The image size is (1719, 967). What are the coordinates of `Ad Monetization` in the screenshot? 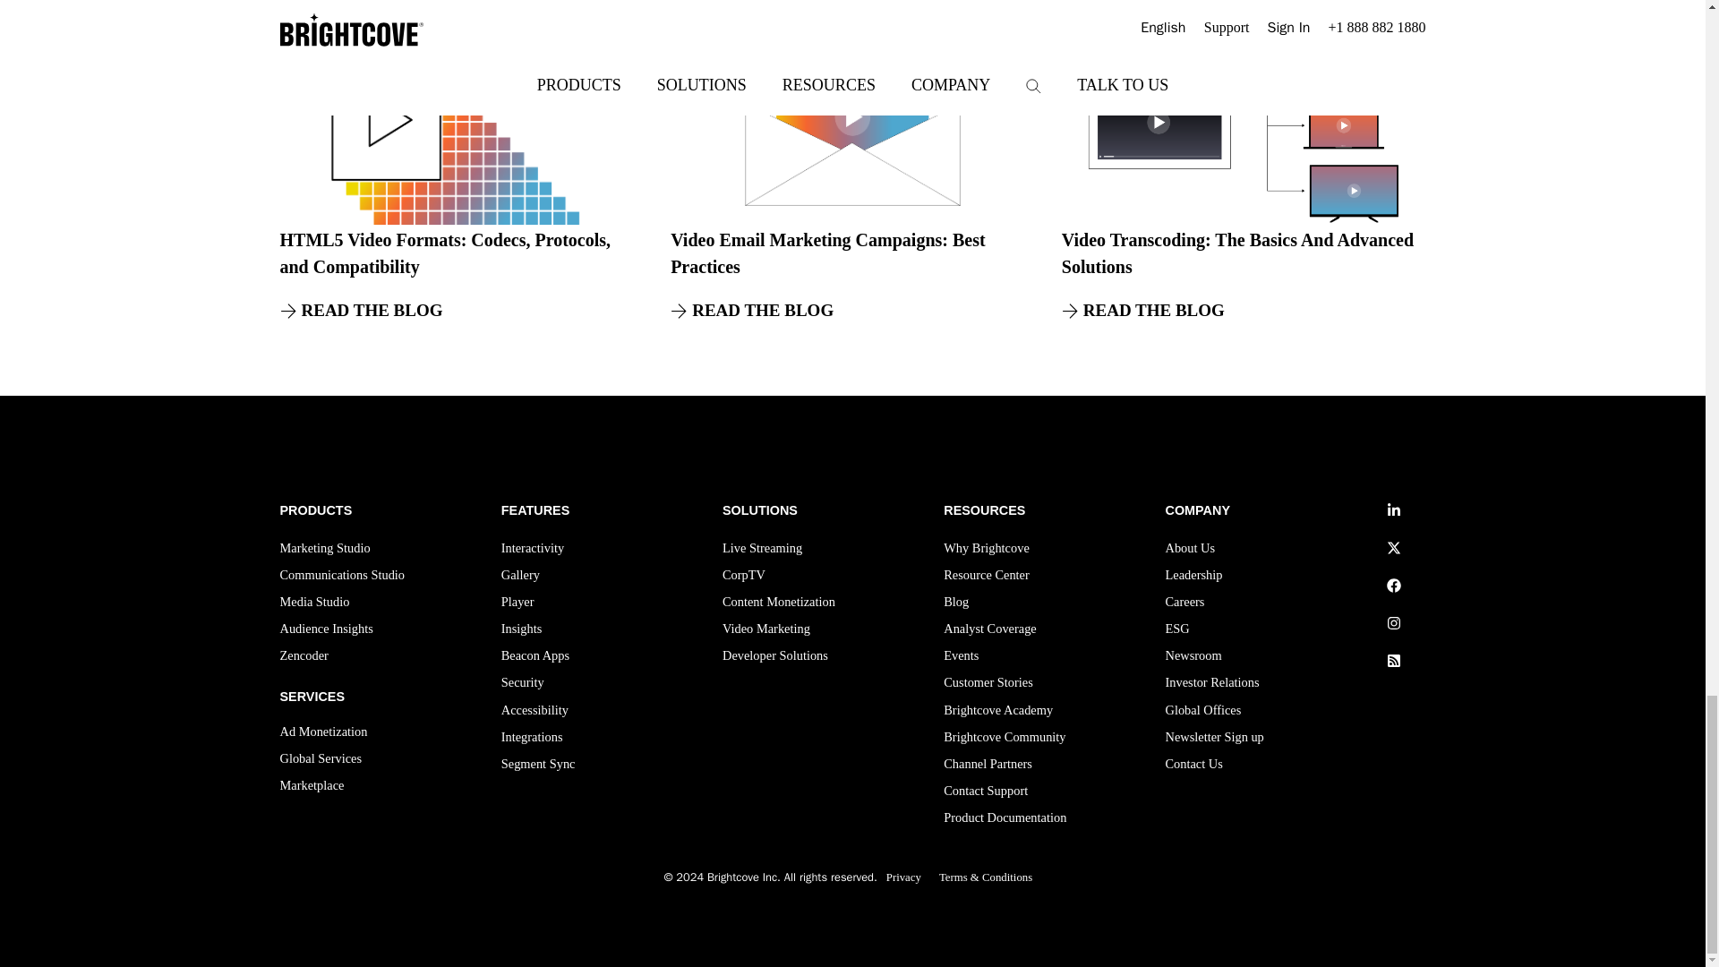 It's located at (322, 733).